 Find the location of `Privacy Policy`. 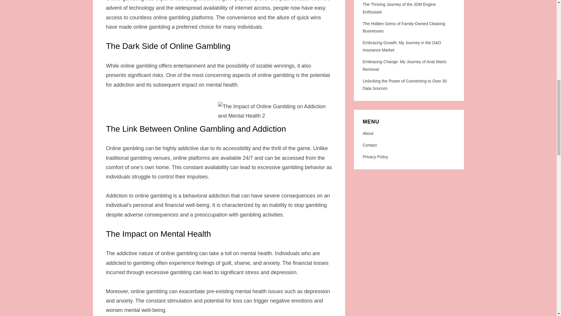

Privacy Policy is located at coordinates (408, 157).